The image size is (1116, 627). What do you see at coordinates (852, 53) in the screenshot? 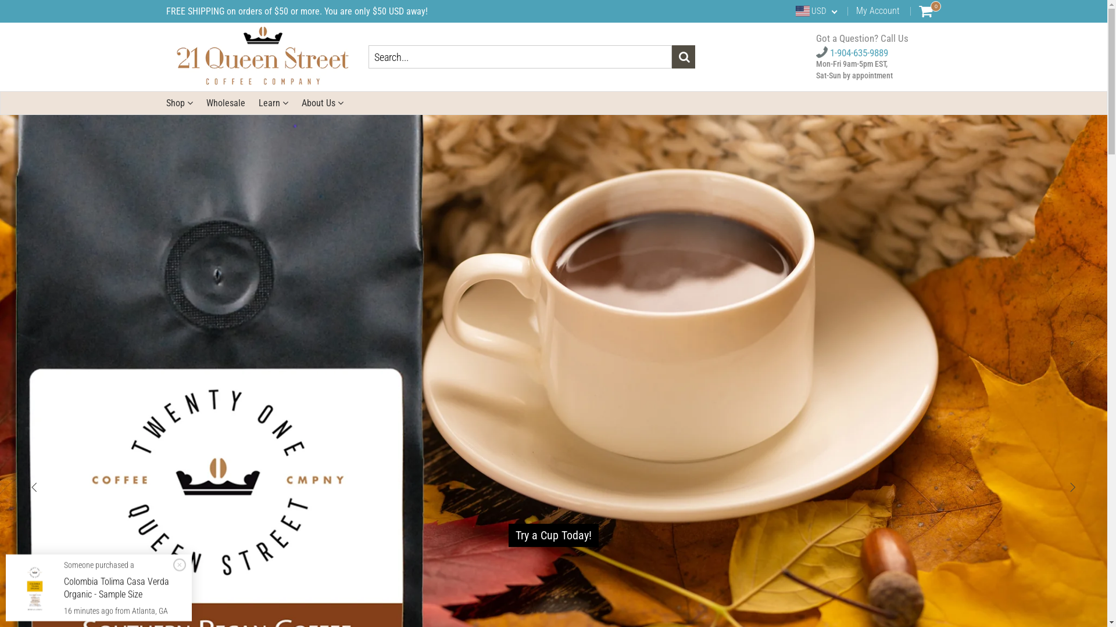
I see `1-904-635-9889` at bounding box center [852, 53].